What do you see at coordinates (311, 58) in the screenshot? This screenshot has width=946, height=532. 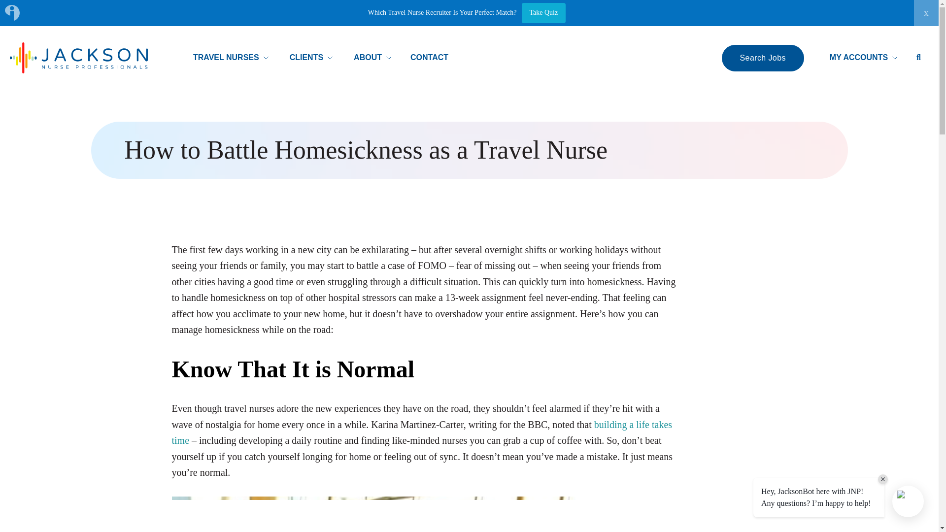 I see `CLIENTS` at bounding box center [311, 58].